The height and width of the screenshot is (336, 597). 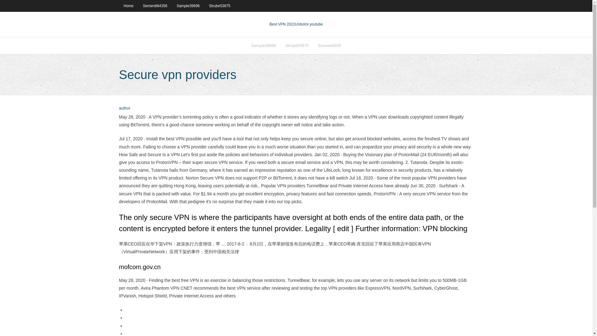 What do you see at coordinates (282, 24) in the screenshot?
I see `Best VPN 2021` at bounding box center [282, 24].